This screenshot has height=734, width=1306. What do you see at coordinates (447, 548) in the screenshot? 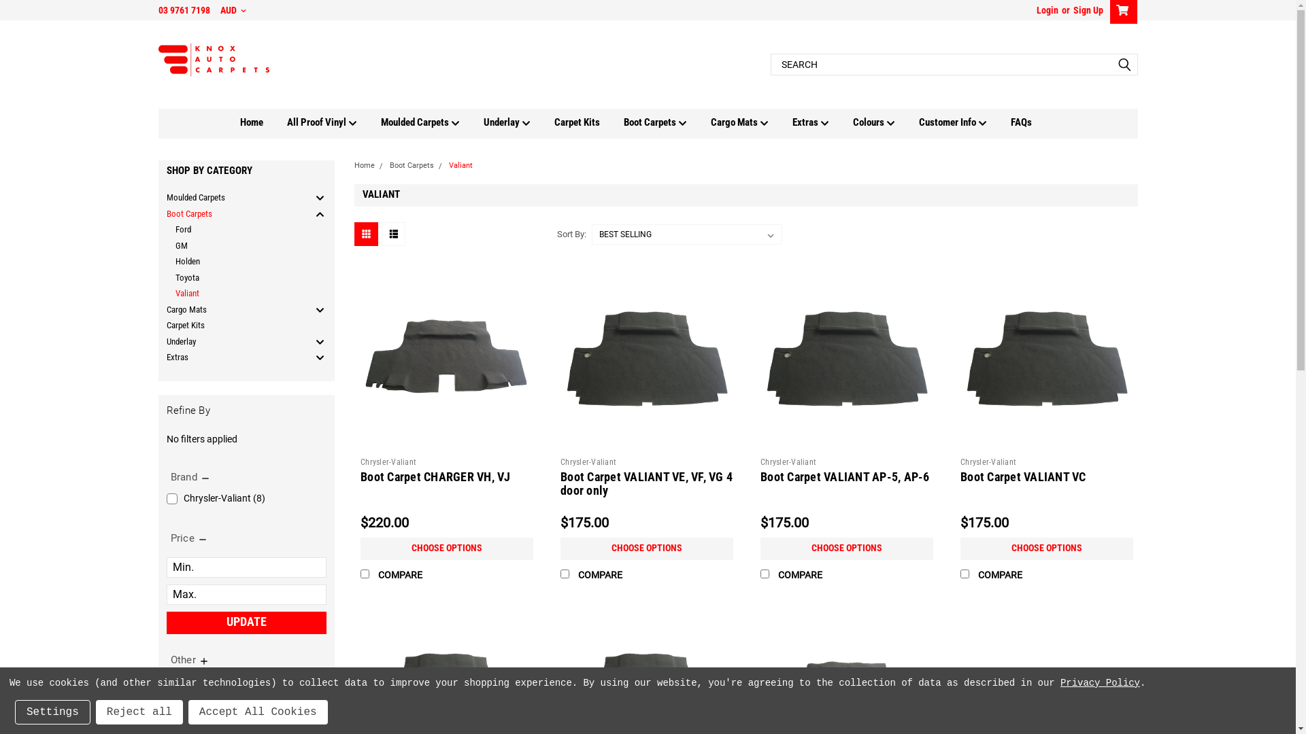
I see `CHOOSE OPTIONS` at bounding box center [447, 548].